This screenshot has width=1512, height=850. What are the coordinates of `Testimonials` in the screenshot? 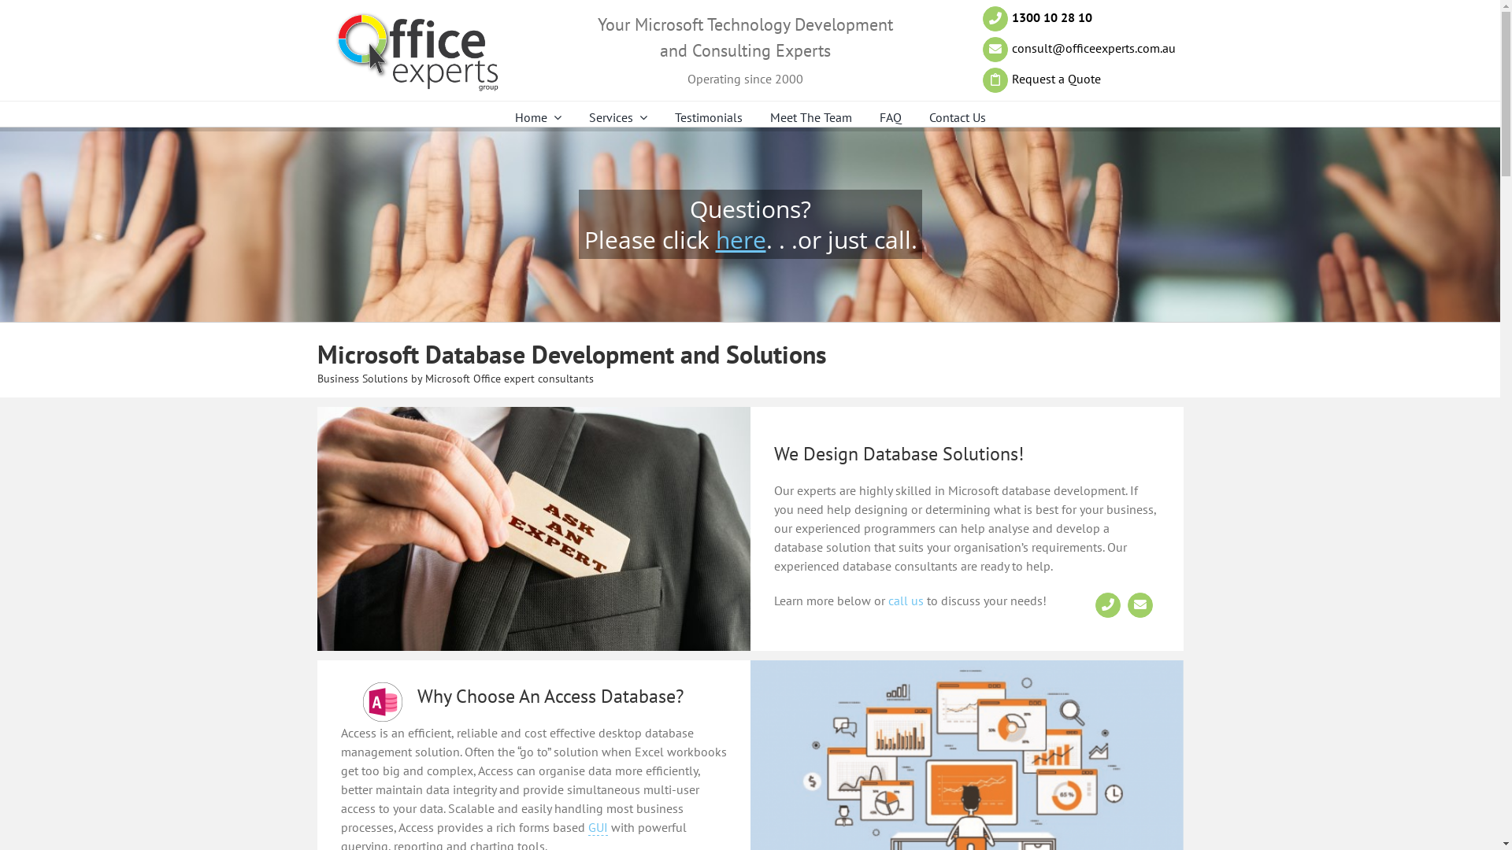 It's located at (708, 117).